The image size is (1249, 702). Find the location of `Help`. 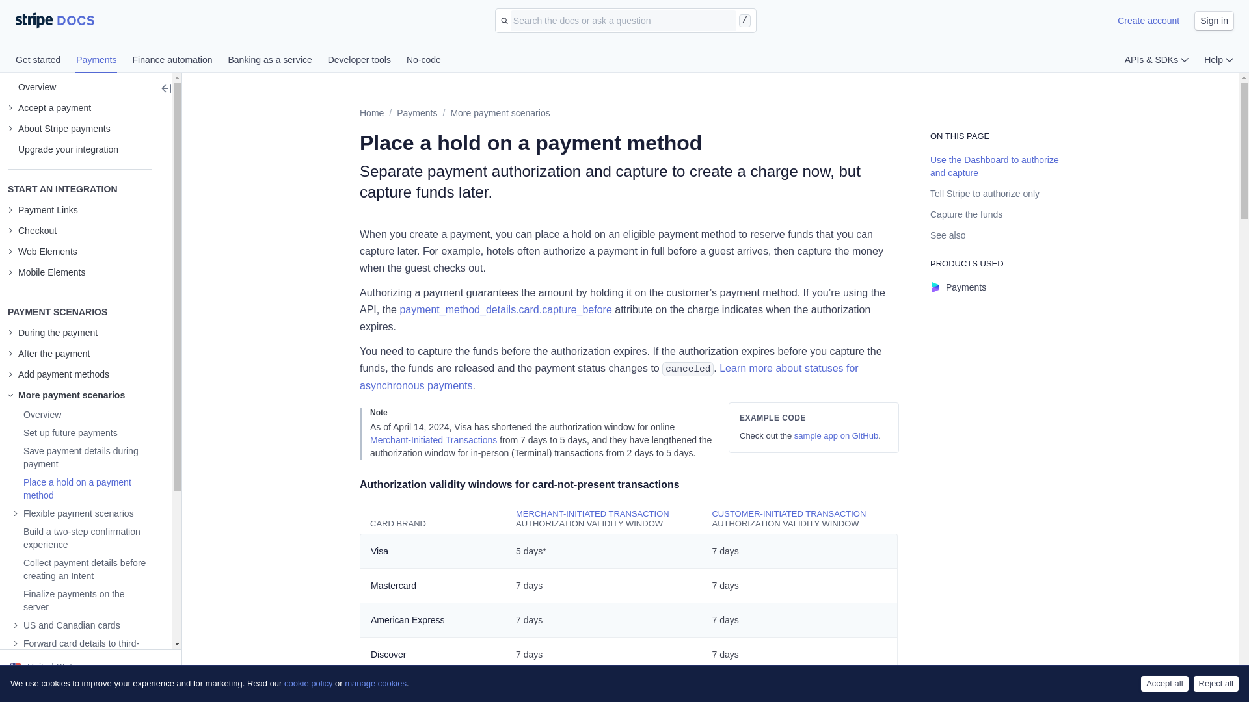

Help is located at coordinates (1218, 60).